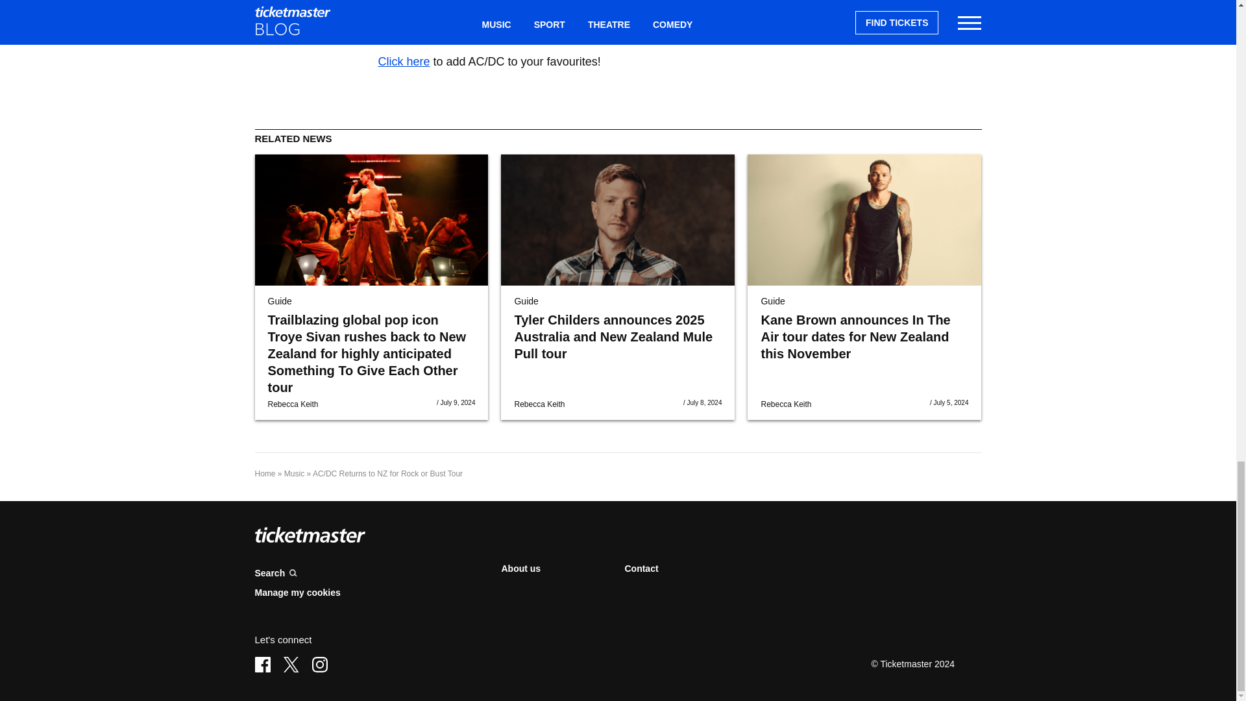  Describe the element at coordinates (291, 664) in the screenshot. I see `Twitter` at that location.